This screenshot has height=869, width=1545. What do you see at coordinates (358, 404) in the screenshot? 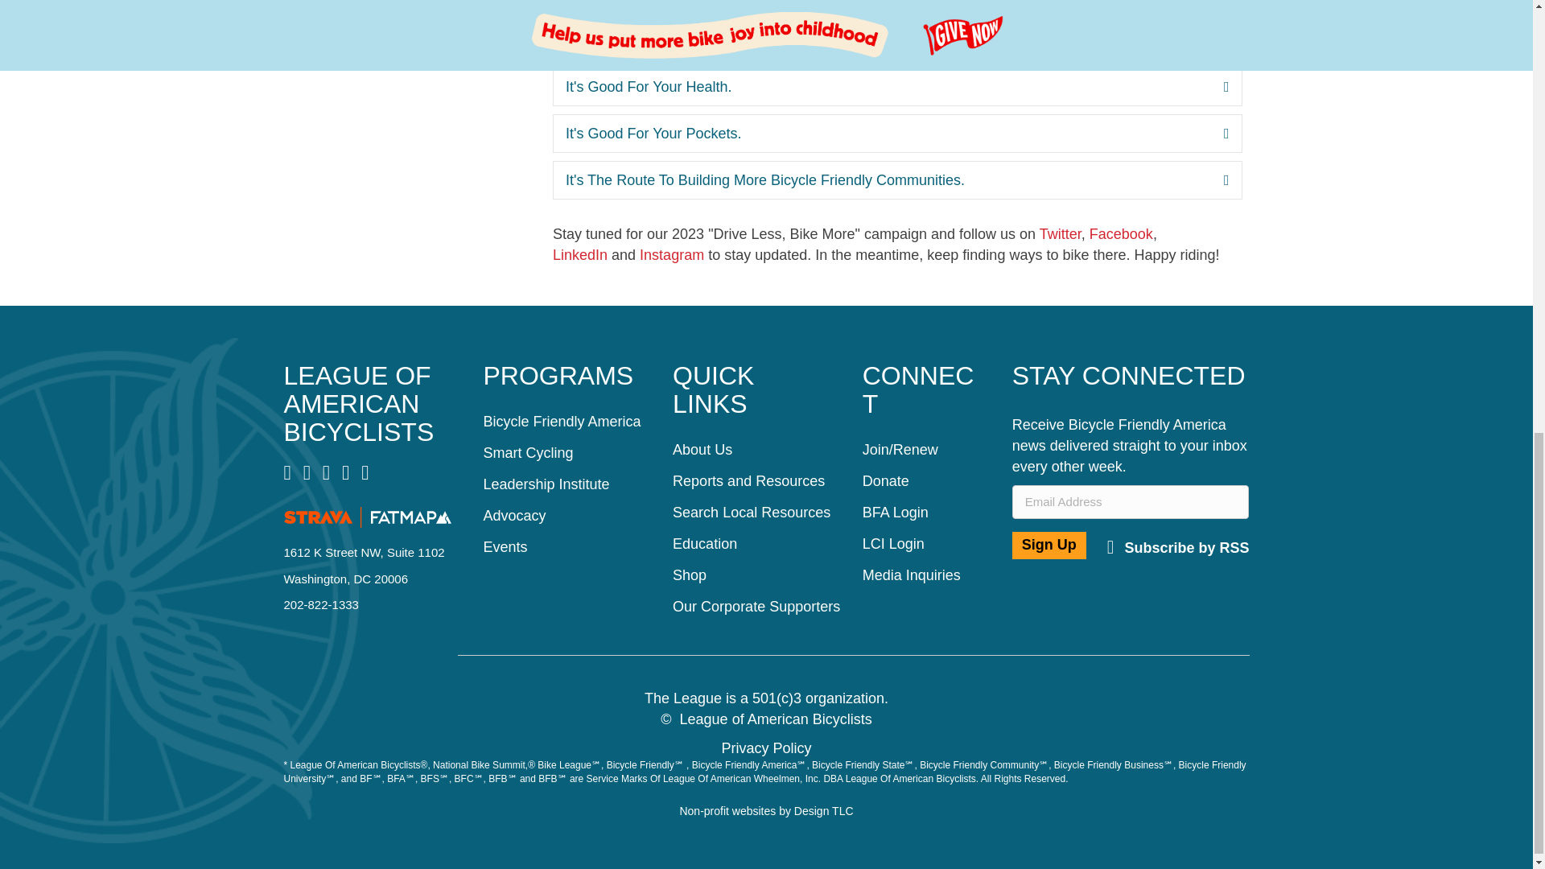
I see `League of American Bicyclists` at bounding box center [358, 404].